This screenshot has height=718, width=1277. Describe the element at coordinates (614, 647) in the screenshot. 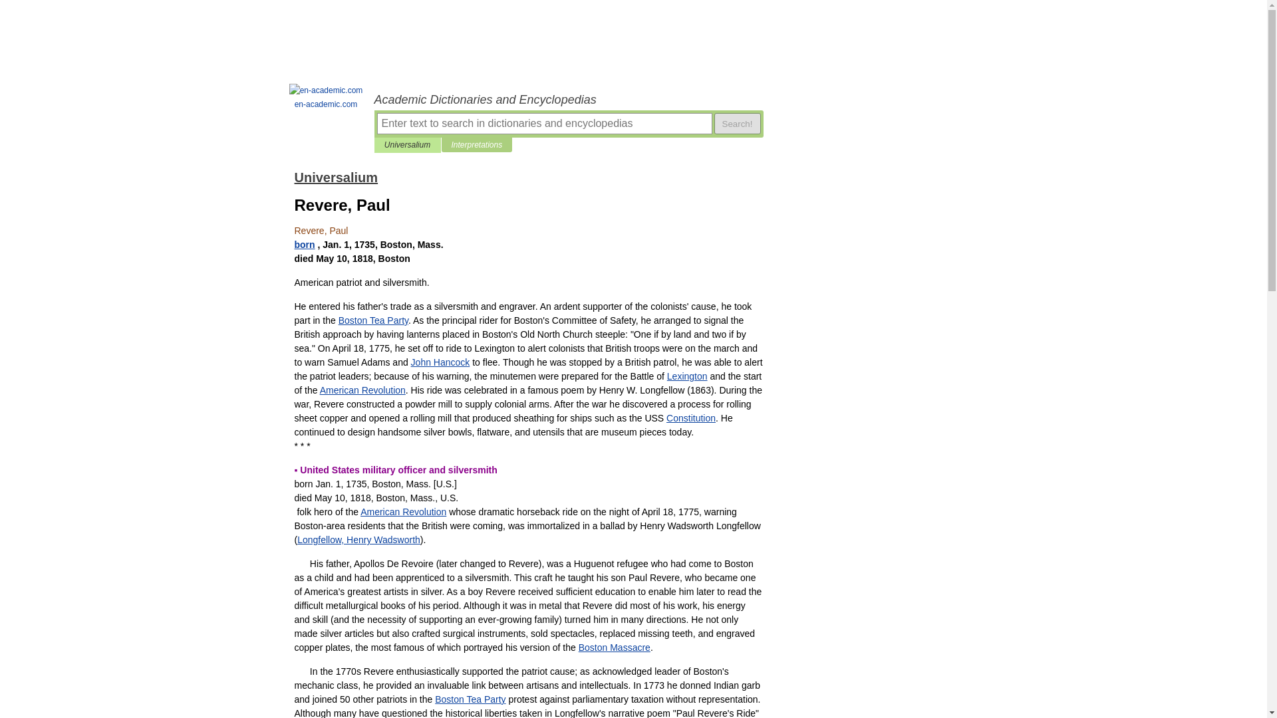

I see `Boston Massacre` at that location.